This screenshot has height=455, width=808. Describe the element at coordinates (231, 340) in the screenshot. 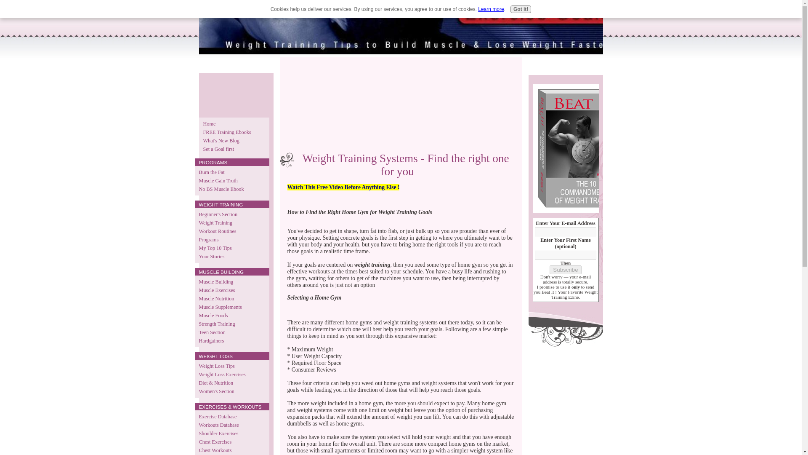

I see `Hardgainers` at that location.